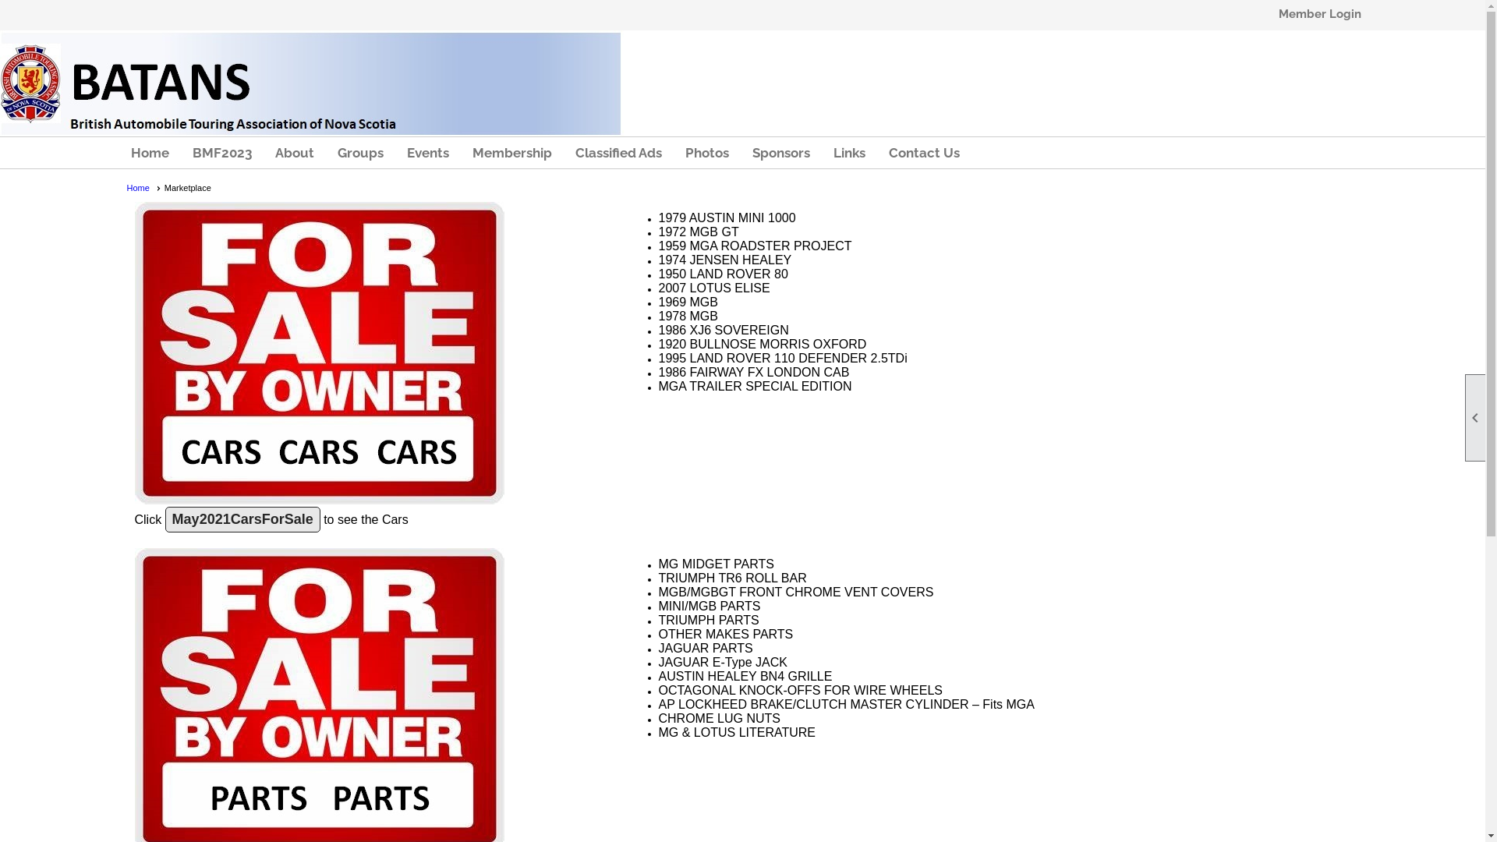 This screenshot has width=1497, height=842. Describe the element at coordinates (848, 153) in the screenshot. I see `Links` at that location.